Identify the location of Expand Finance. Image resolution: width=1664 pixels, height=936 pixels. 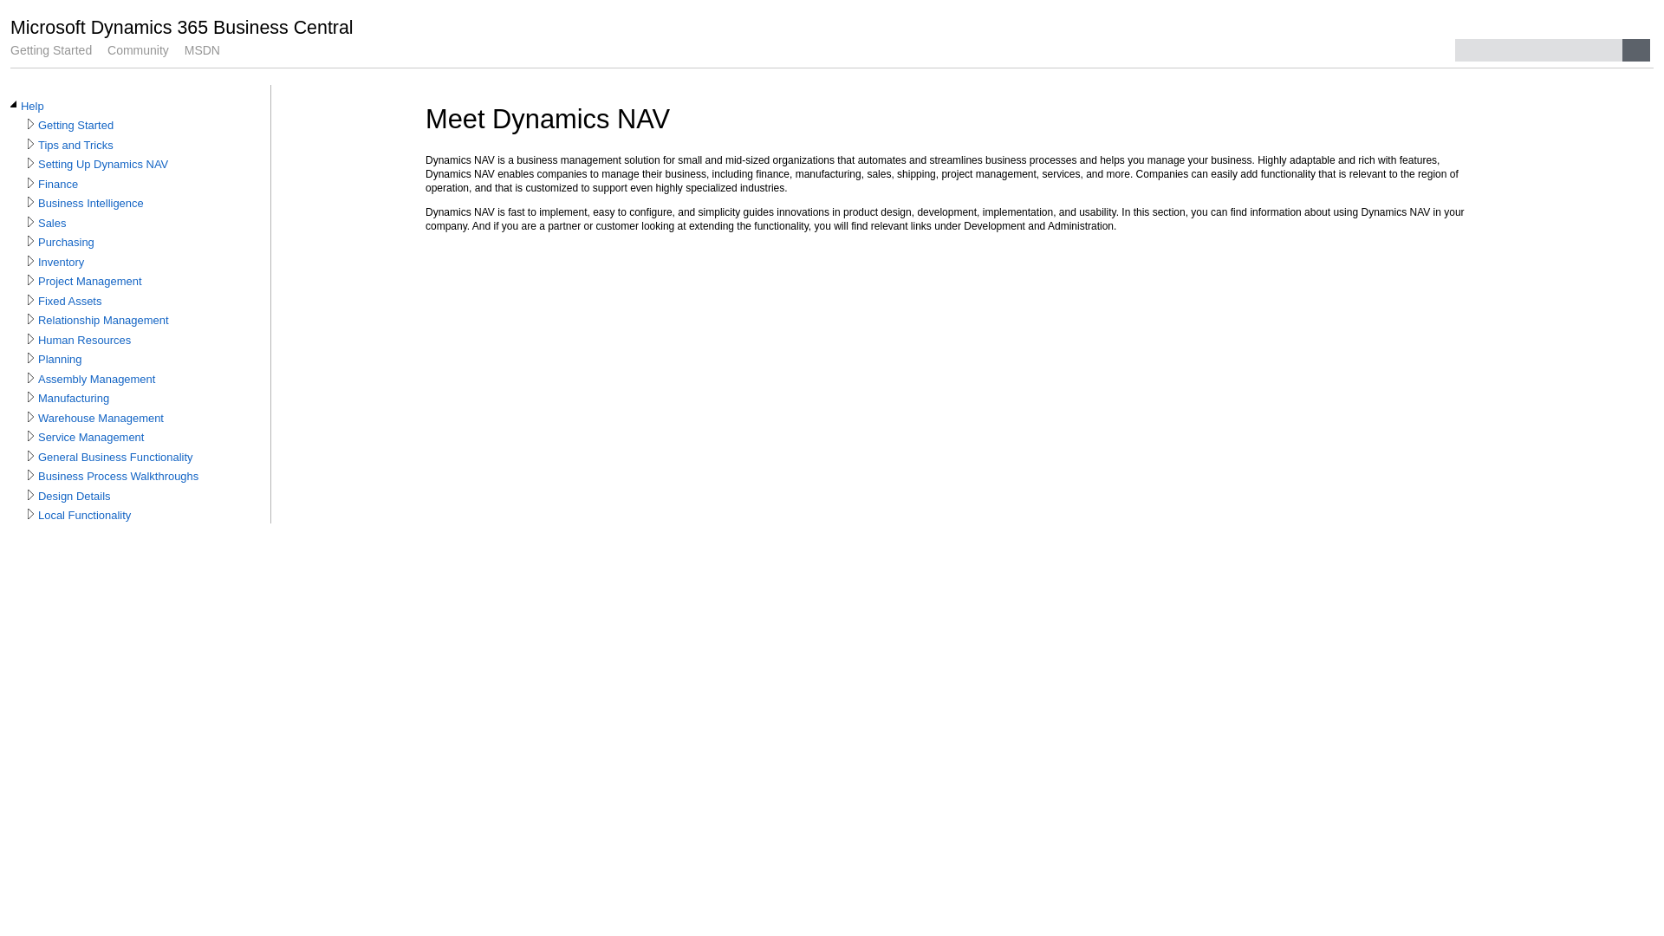
(31, 183).